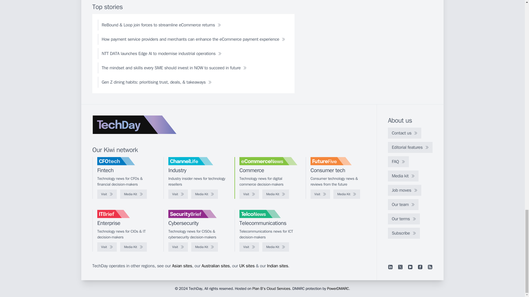  Describe the element at coordinates (178, 194) in the screenshot. I see `Visit` at that location.